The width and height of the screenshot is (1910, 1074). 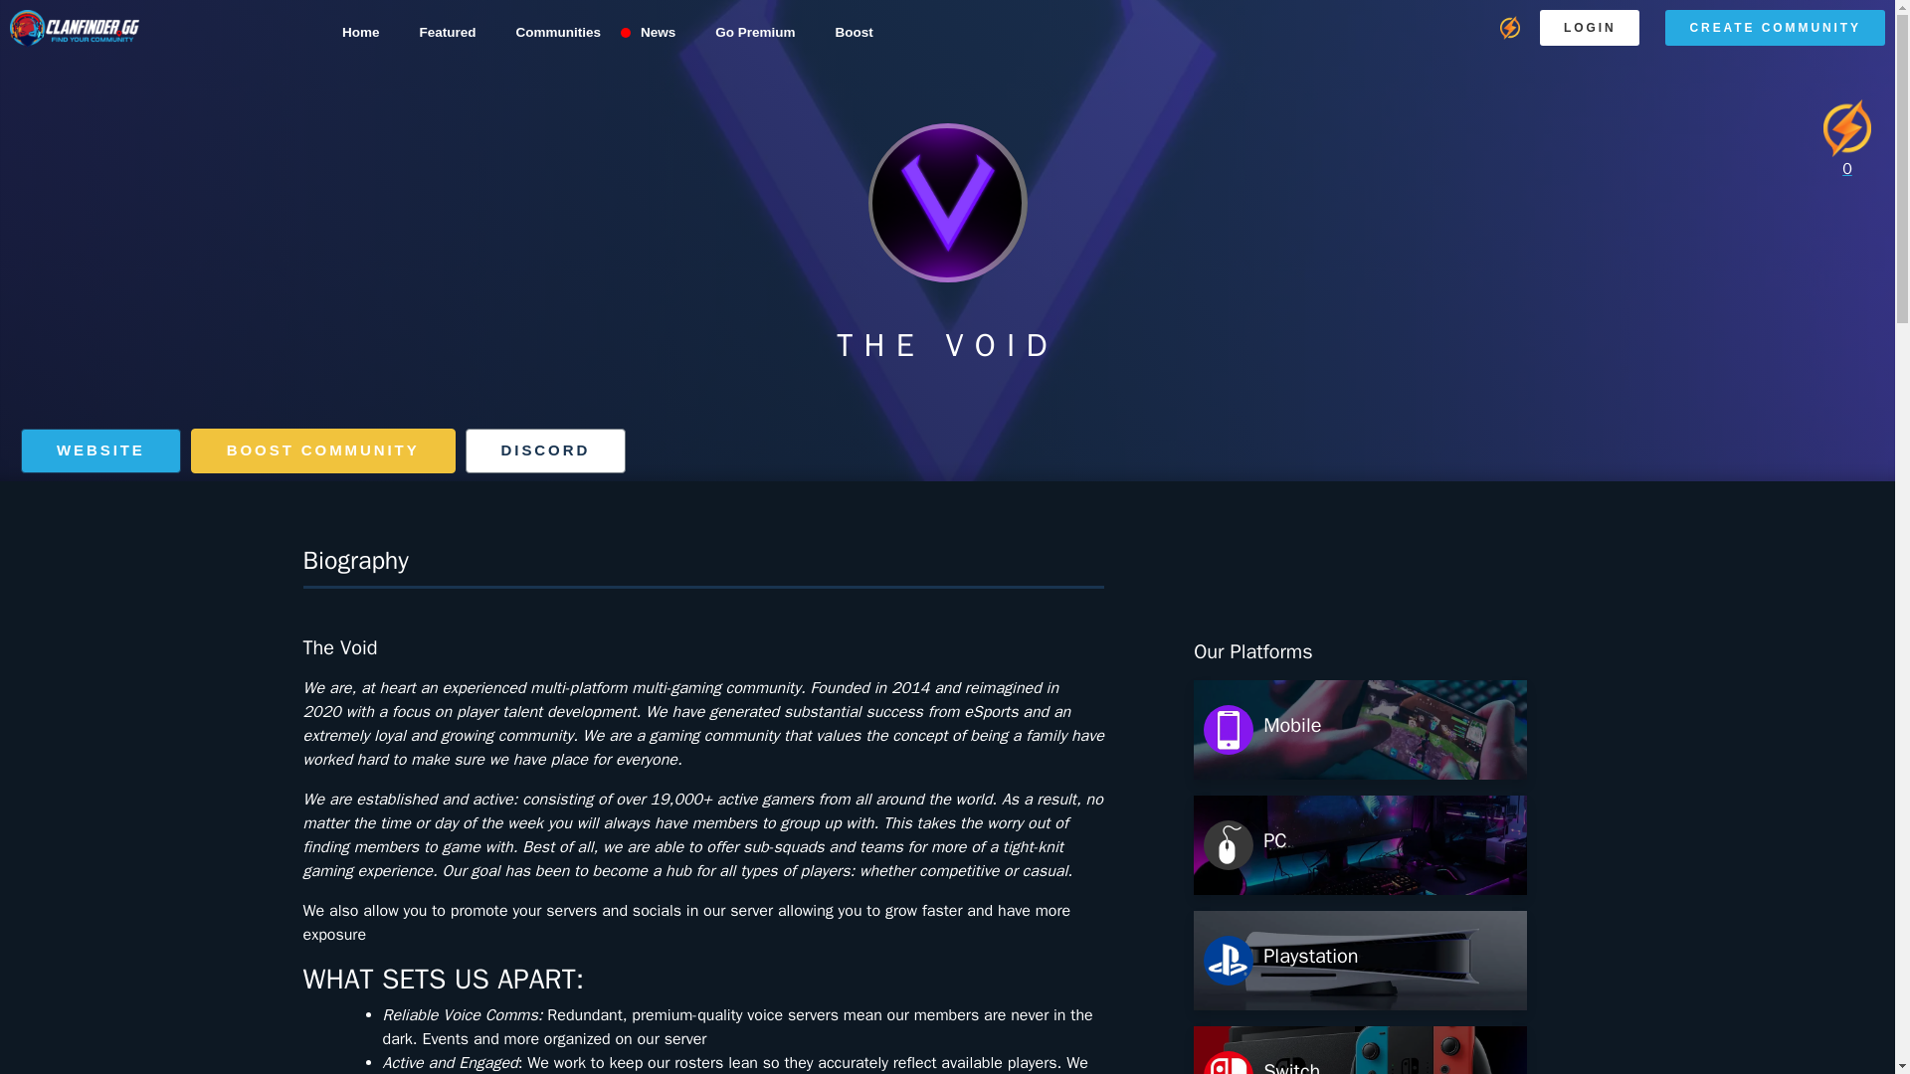 I want to click on LOGIN, so click(x=1590, y=28).